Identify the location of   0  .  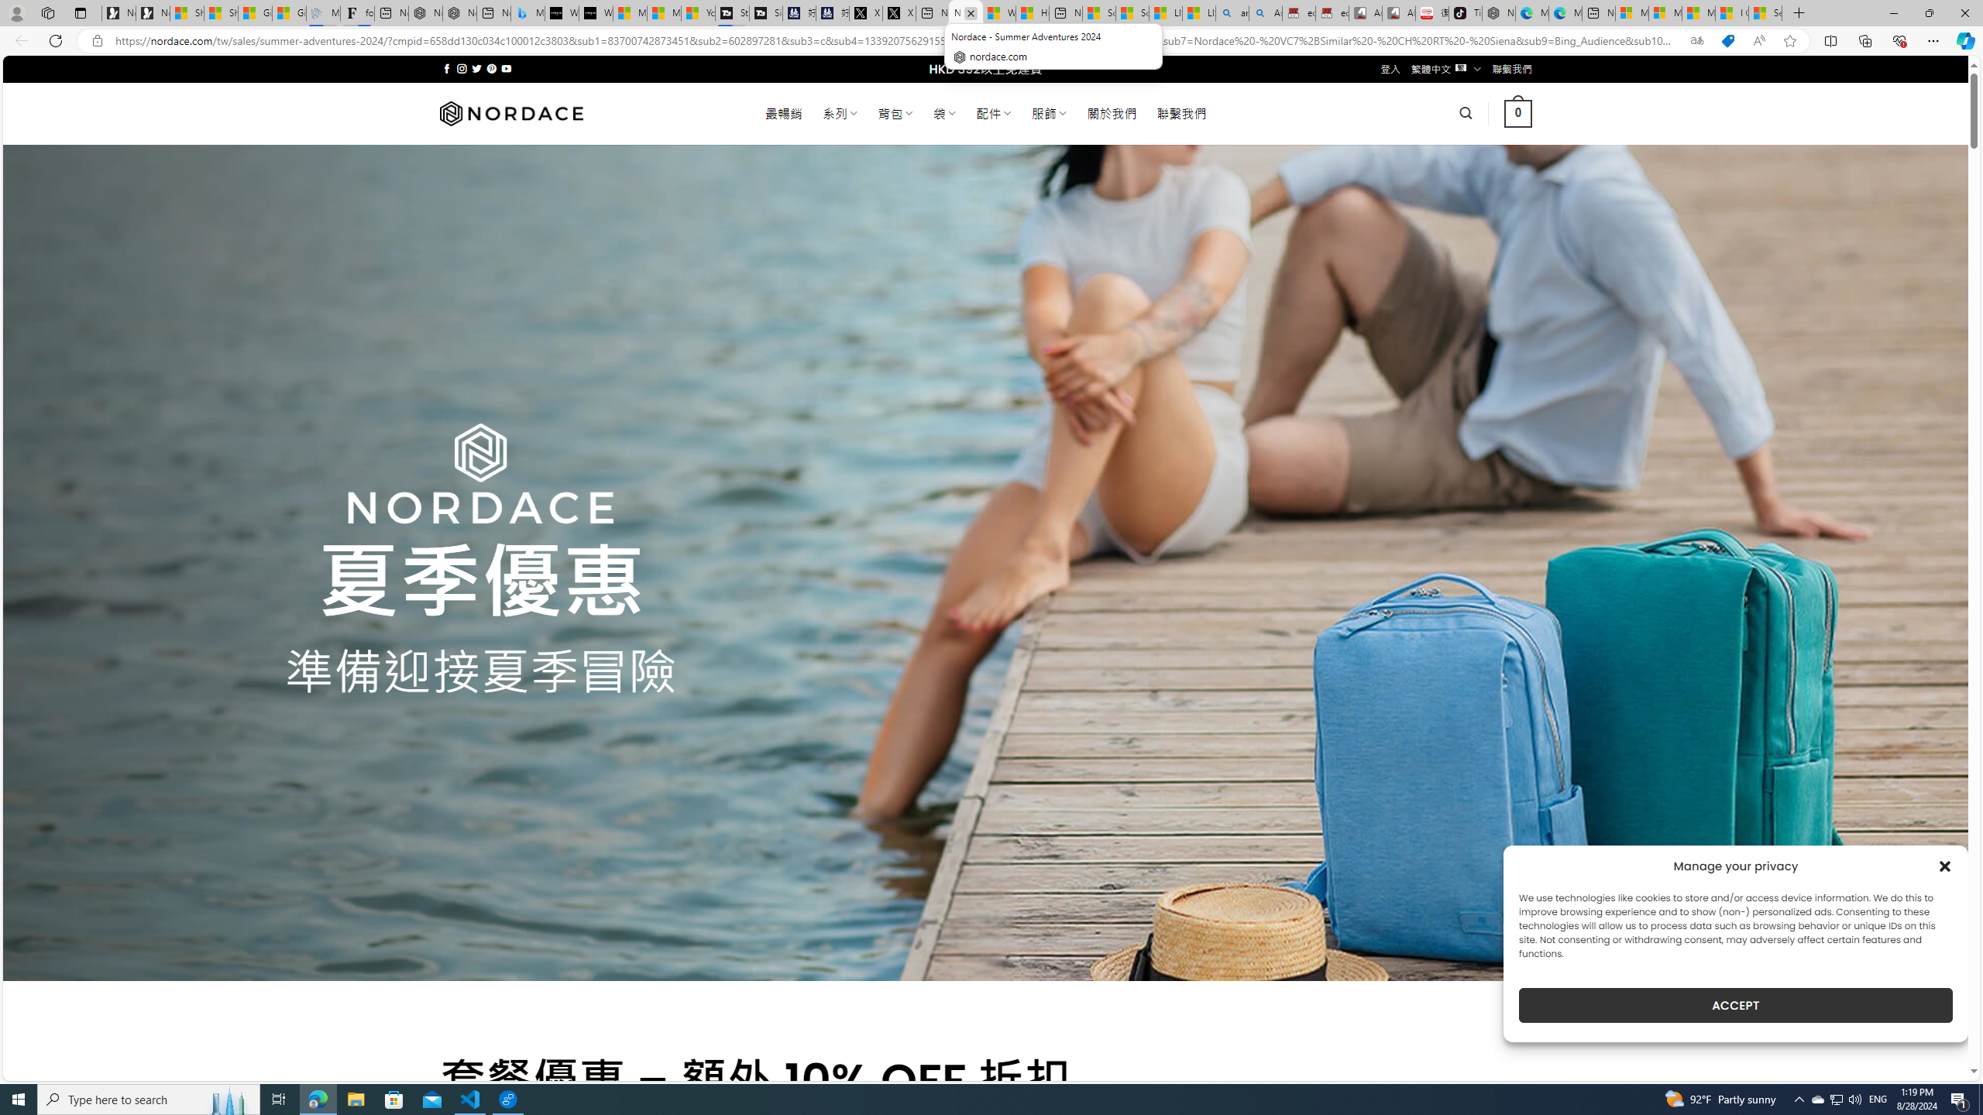
(1518, 113).